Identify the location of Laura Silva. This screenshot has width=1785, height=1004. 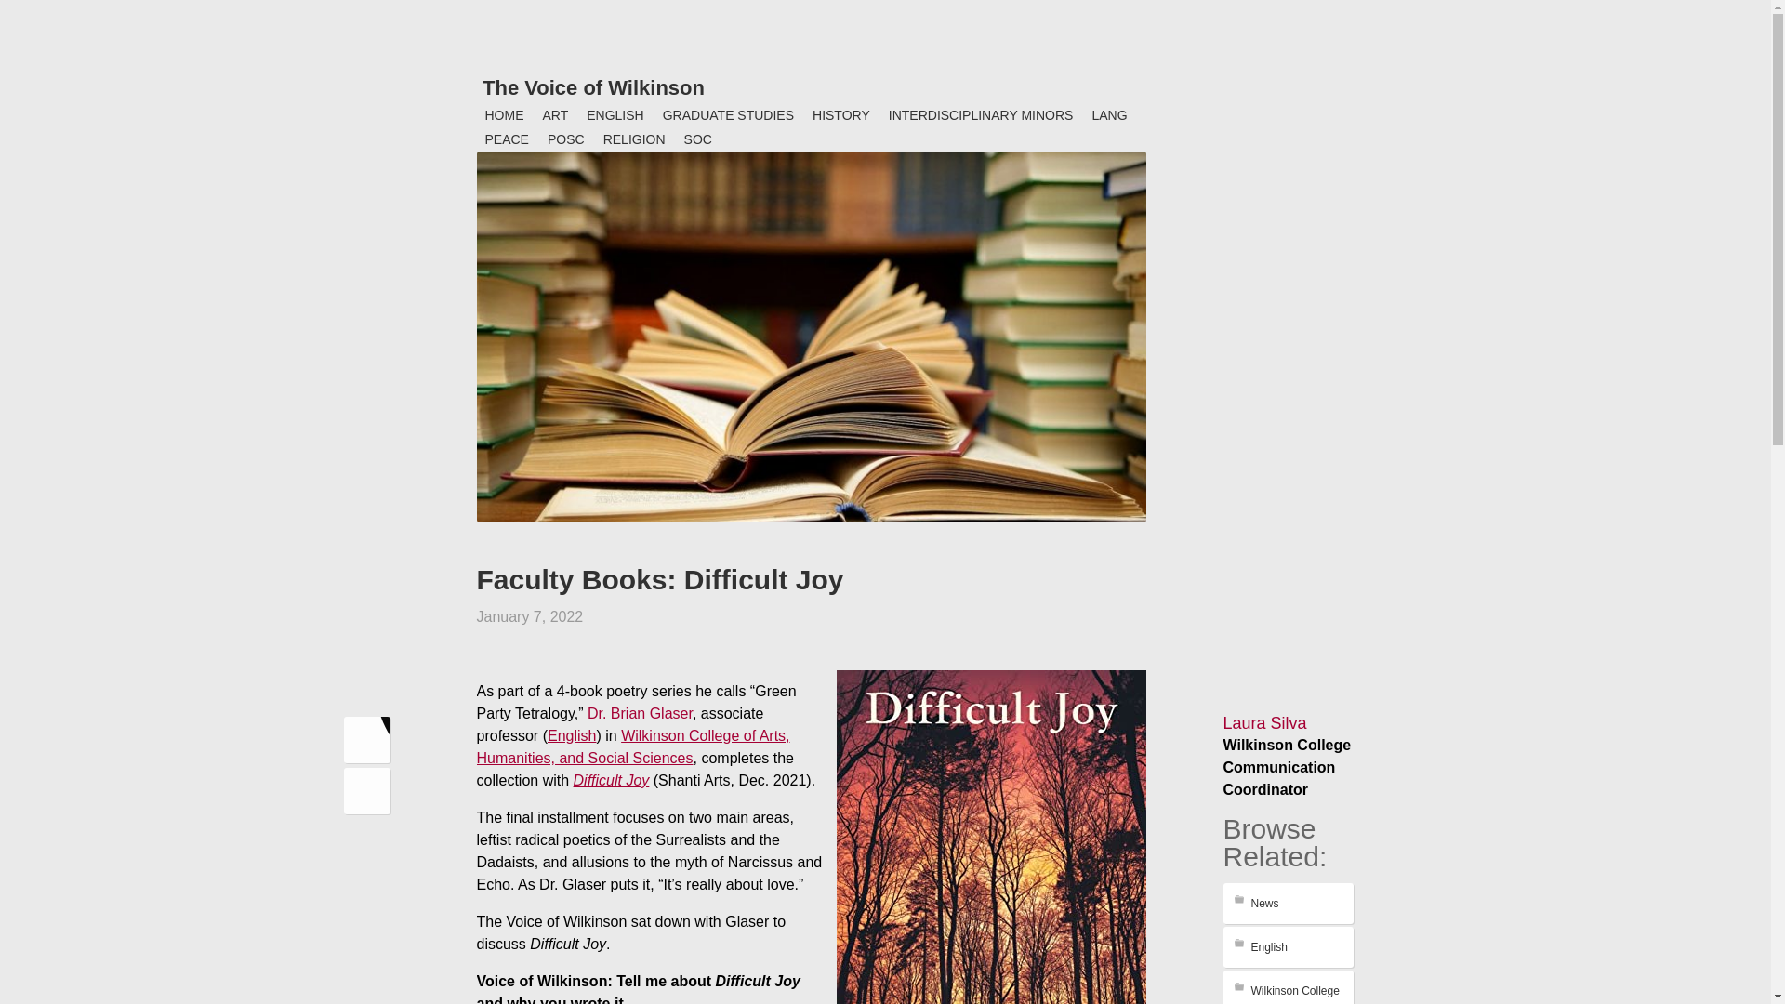
(1264, 723).